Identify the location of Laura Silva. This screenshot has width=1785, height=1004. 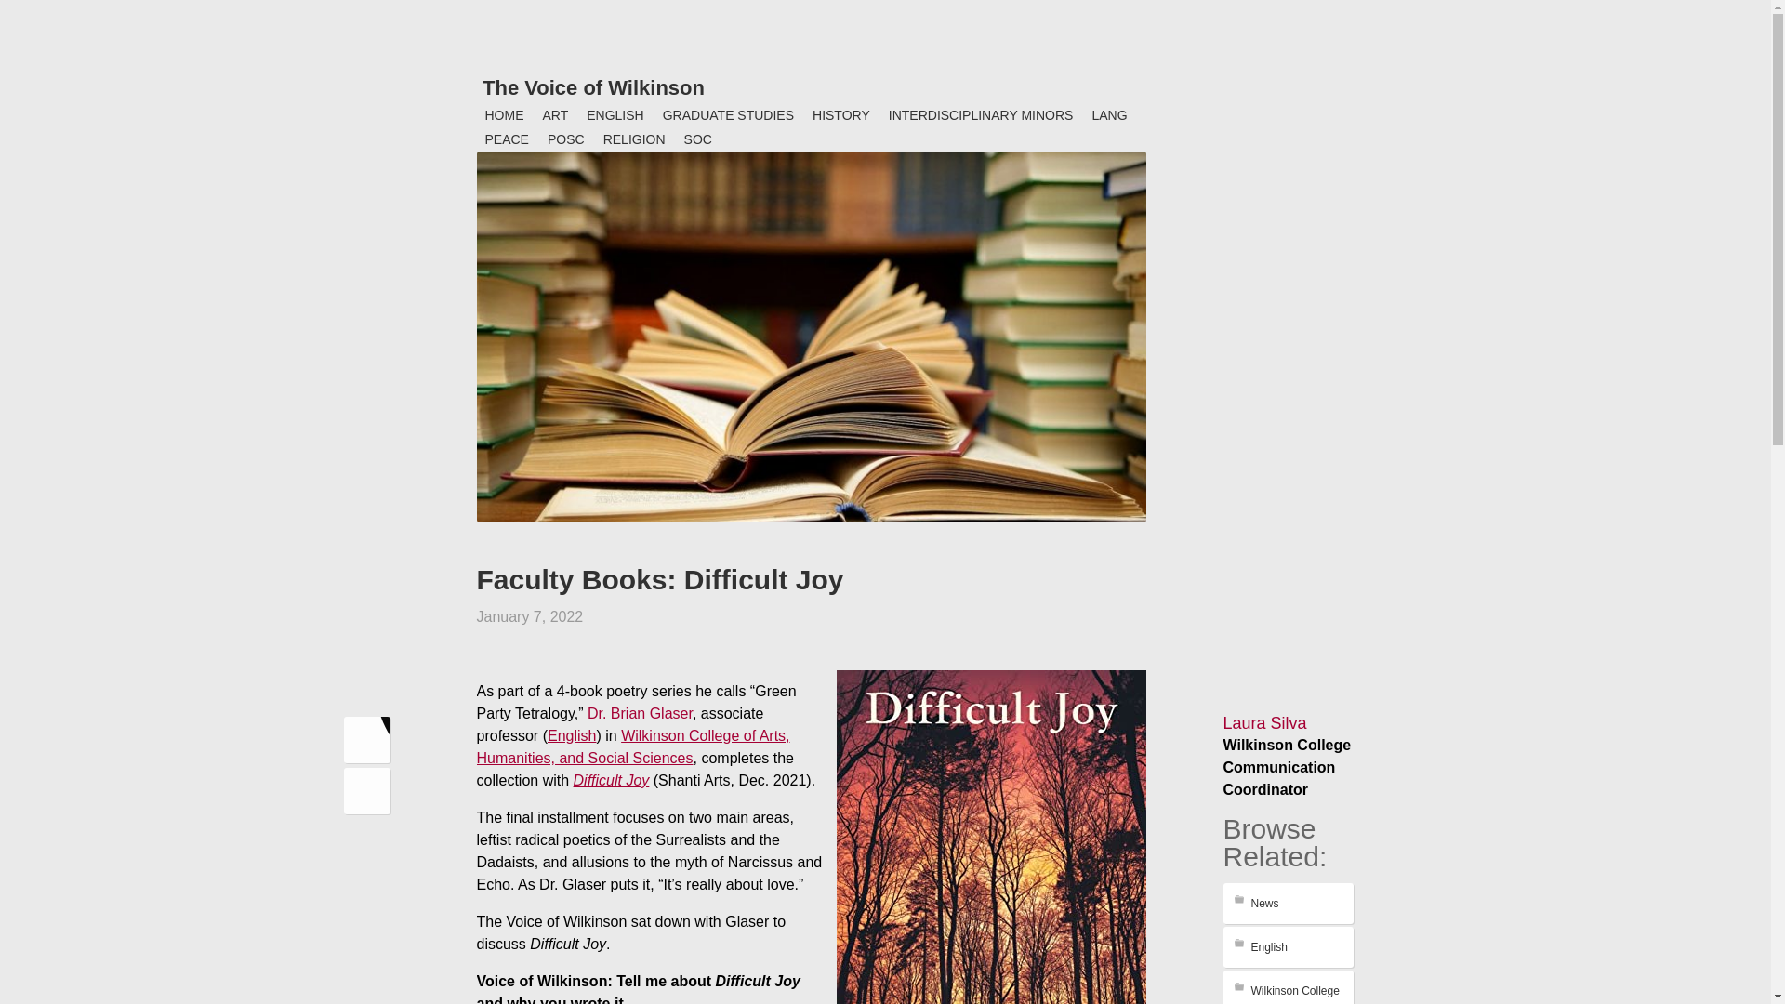
(1264, 723).